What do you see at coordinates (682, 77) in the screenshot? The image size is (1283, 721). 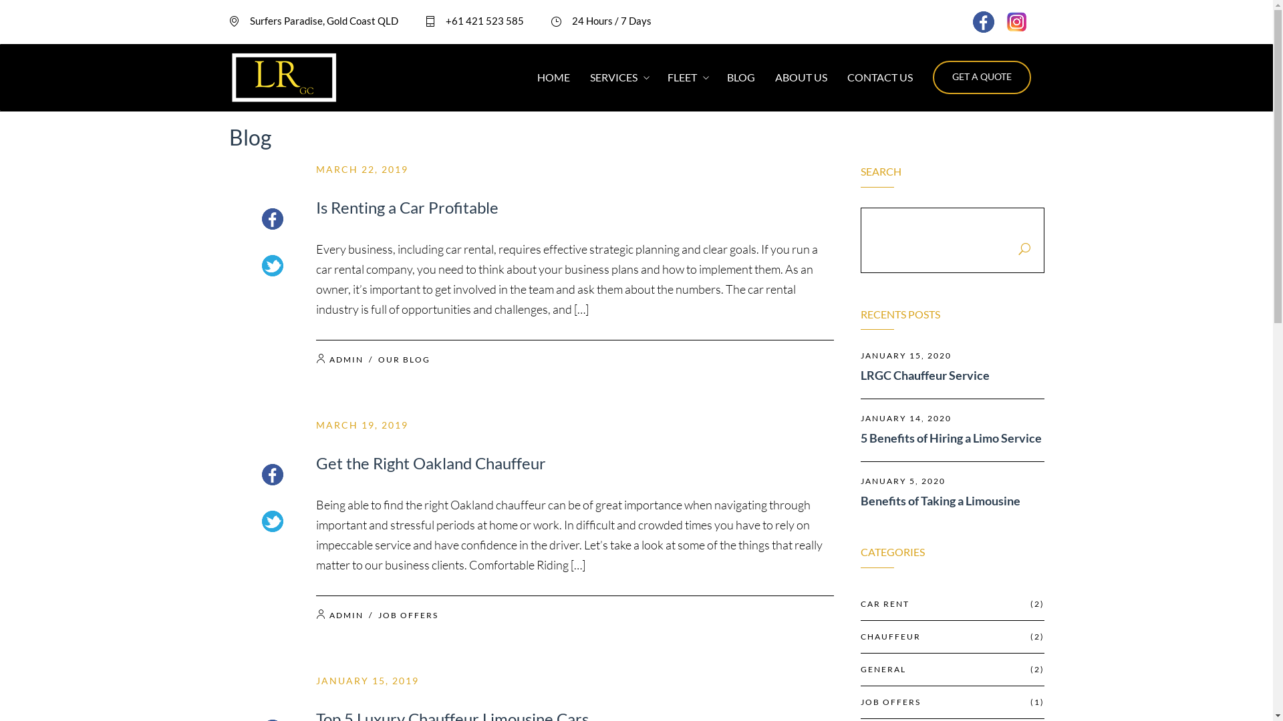 I see `FLEET` at bounding box center [682, 77].